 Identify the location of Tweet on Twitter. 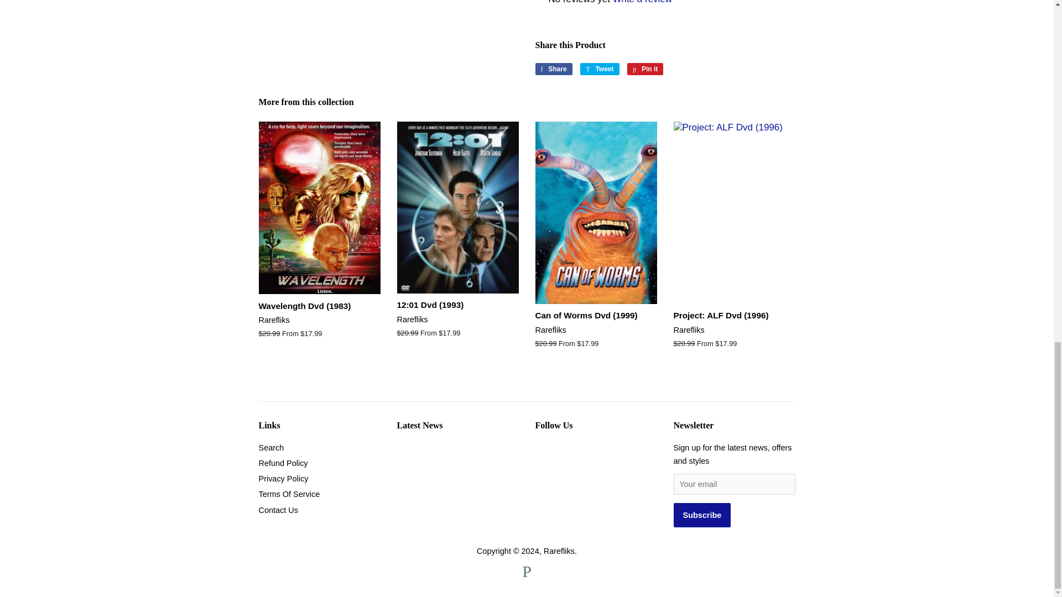
(600, 69).